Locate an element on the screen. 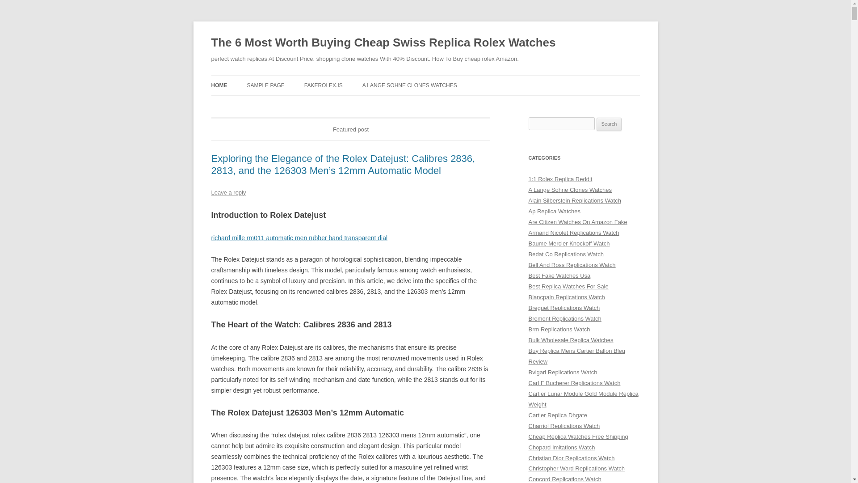  HOME is located at coordinates (219, 85).